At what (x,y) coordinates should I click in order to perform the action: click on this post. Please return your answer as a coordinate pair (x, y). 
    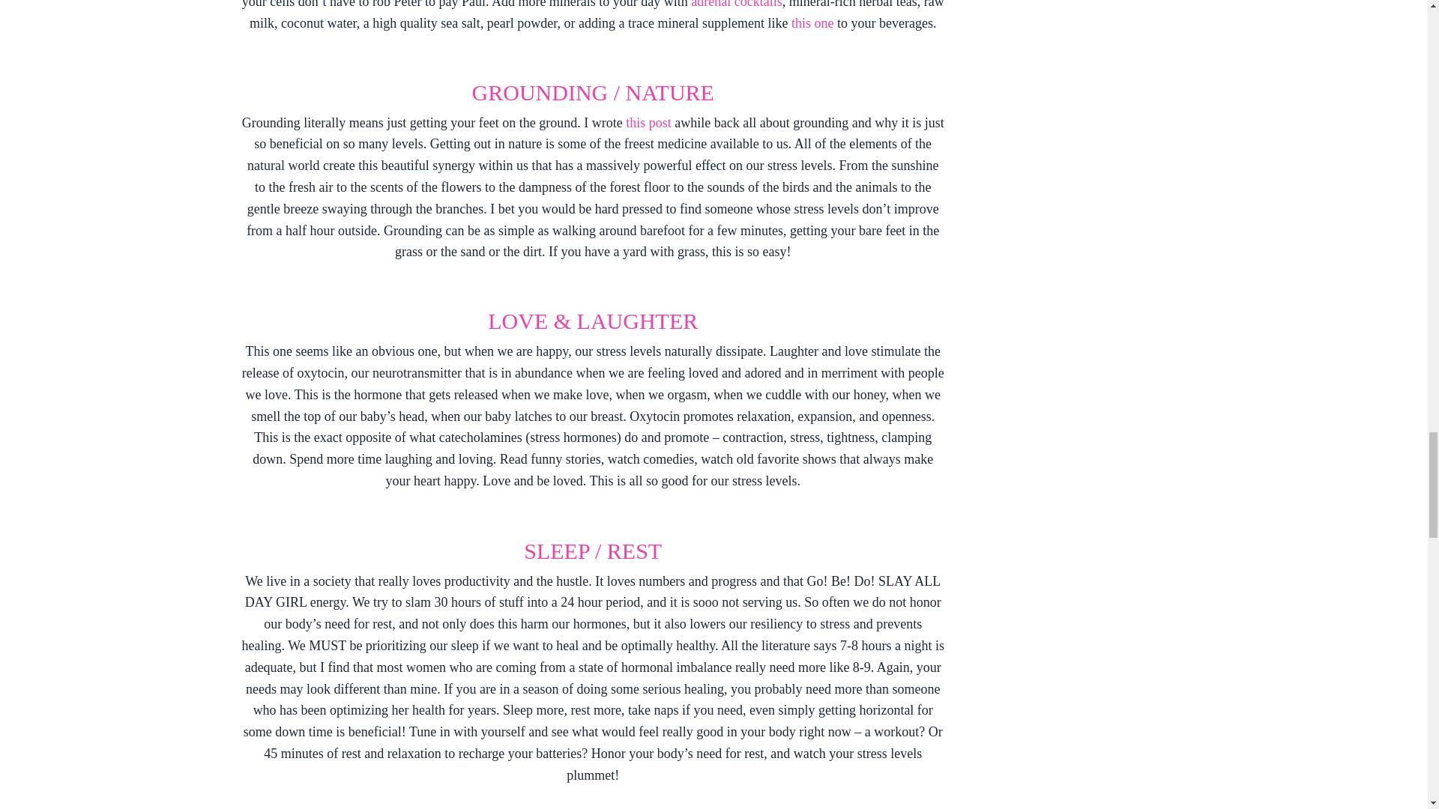
    Looking at the image, I should click on (651, 123).